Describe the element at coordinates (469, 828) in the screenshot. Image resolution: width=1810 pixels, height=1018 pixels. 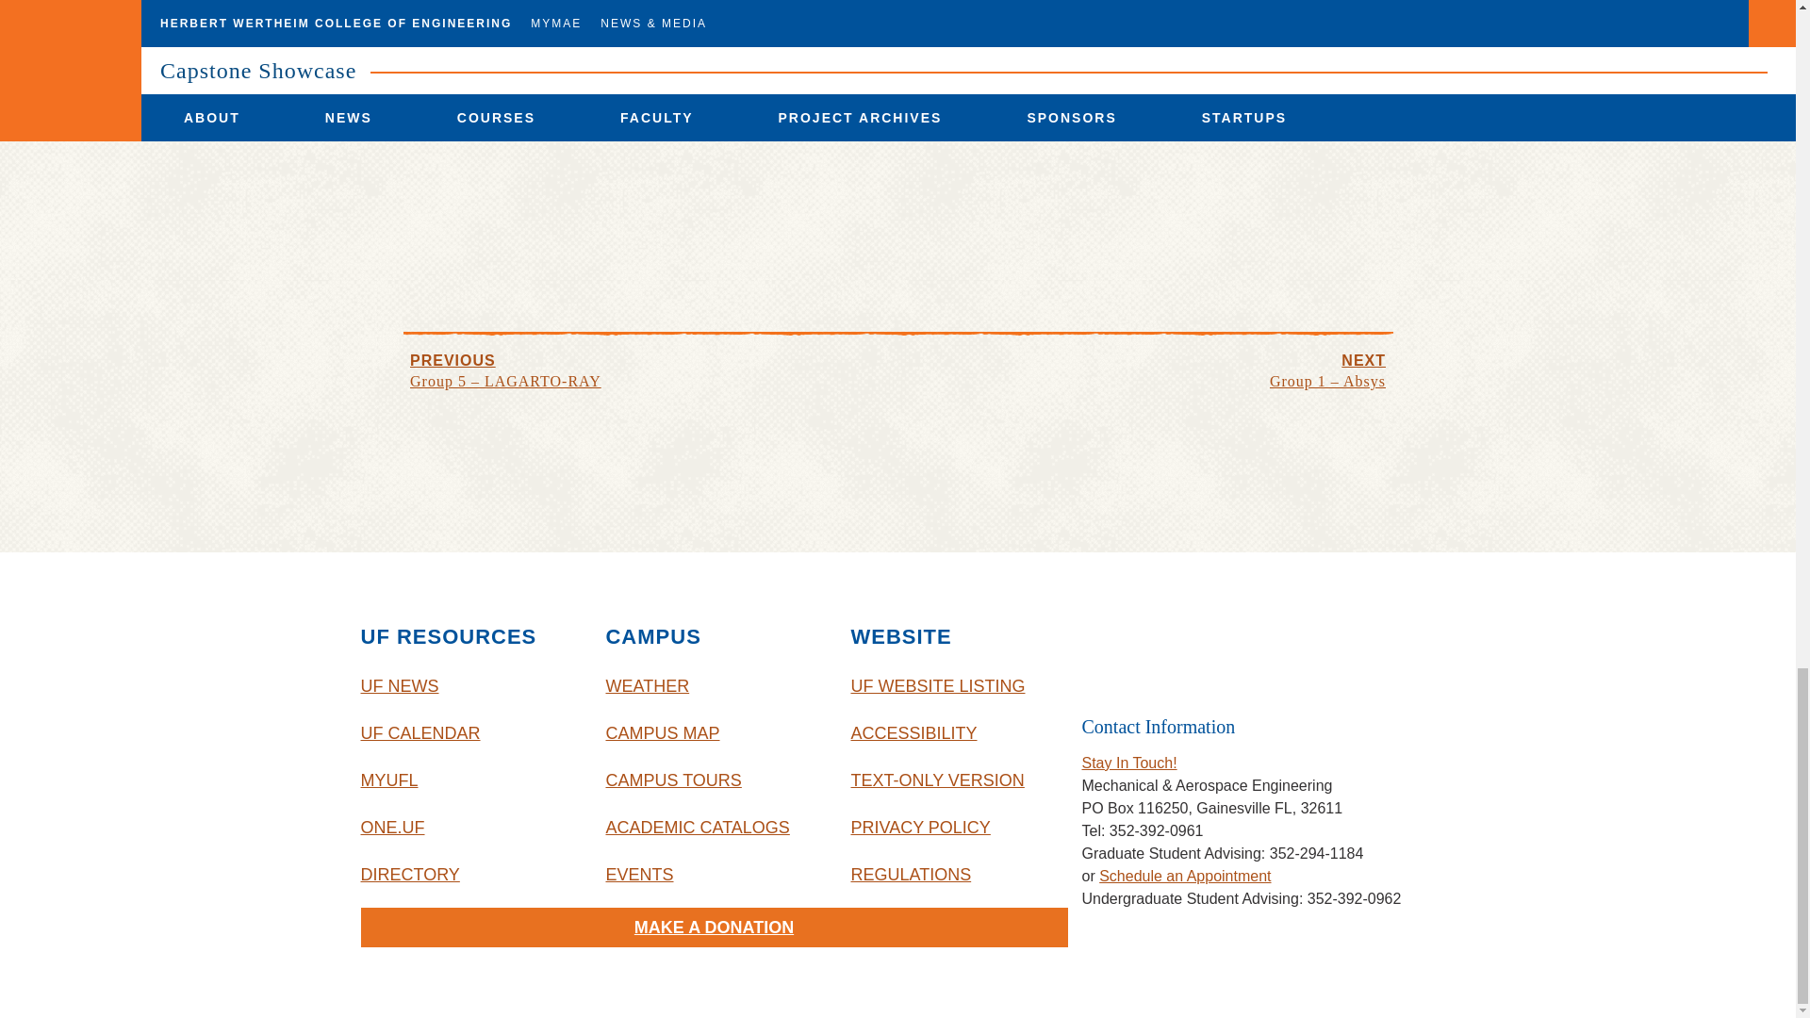
I see `ONE.UF` at that location.